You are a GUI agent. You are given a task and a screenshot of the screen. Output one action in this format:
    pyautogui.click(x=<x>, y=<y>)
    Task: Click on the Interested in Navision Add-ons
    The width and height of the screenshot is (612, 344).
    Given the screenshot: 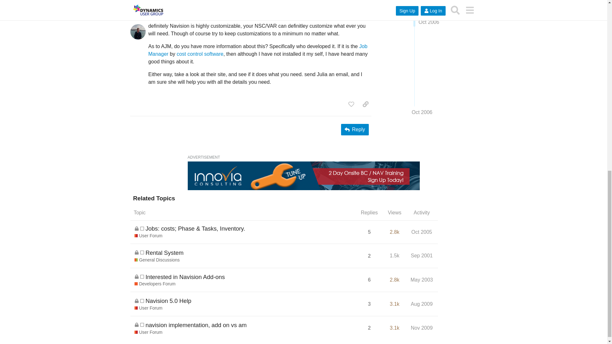 What is the action you would take?
    pyautogui.click(x=185, y=277)
    